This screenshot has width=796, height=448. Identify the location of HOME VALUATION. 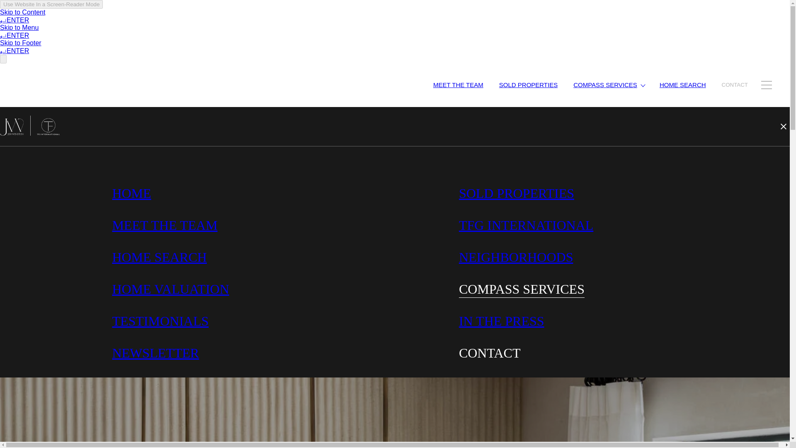
(170, 289).